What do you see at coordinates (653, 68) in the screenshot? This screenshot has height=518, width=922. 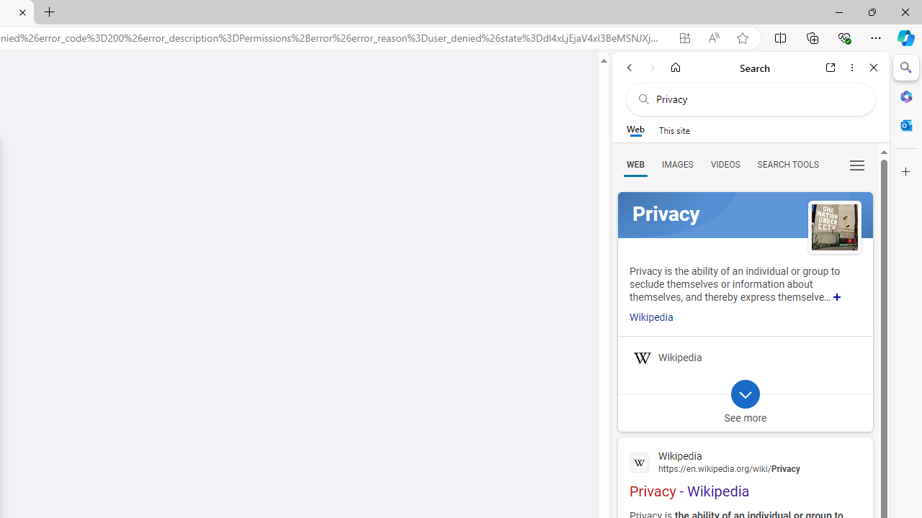 I see `Forward` at bounding box center [653, 68].